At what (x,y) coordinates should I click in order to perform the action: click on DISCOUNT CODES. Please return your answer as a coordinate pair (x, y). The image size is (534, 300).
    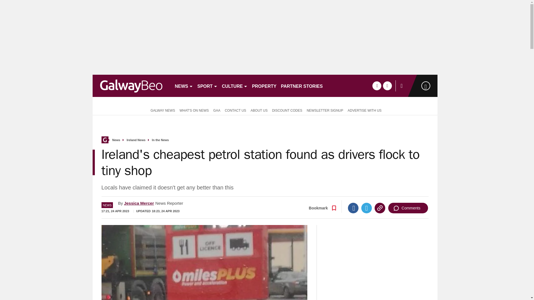
    Looking at the image, I should click on (287, 110).